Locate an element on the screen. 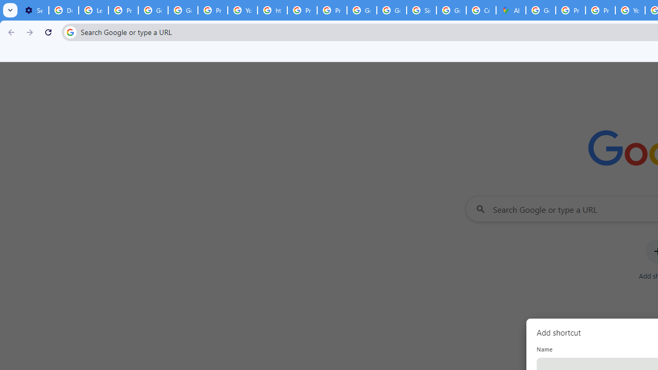 The image size is (658, 370). Google Account Help is located at coordinates (153, 10).